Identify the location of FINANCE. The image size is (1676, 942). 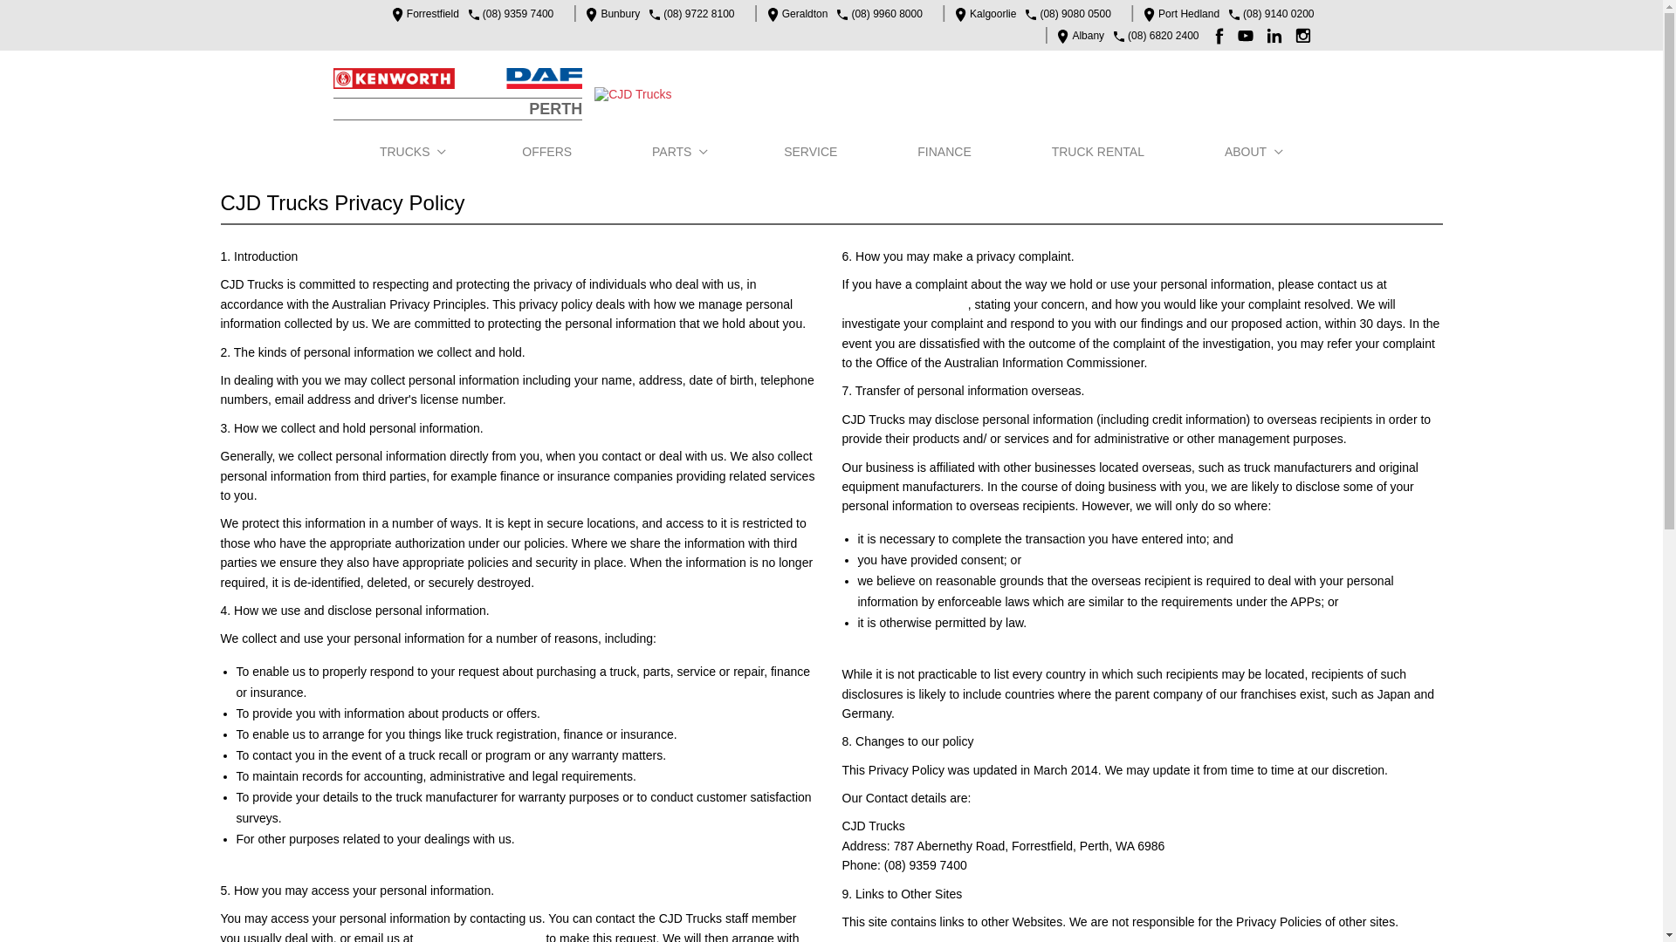
(946, 152).